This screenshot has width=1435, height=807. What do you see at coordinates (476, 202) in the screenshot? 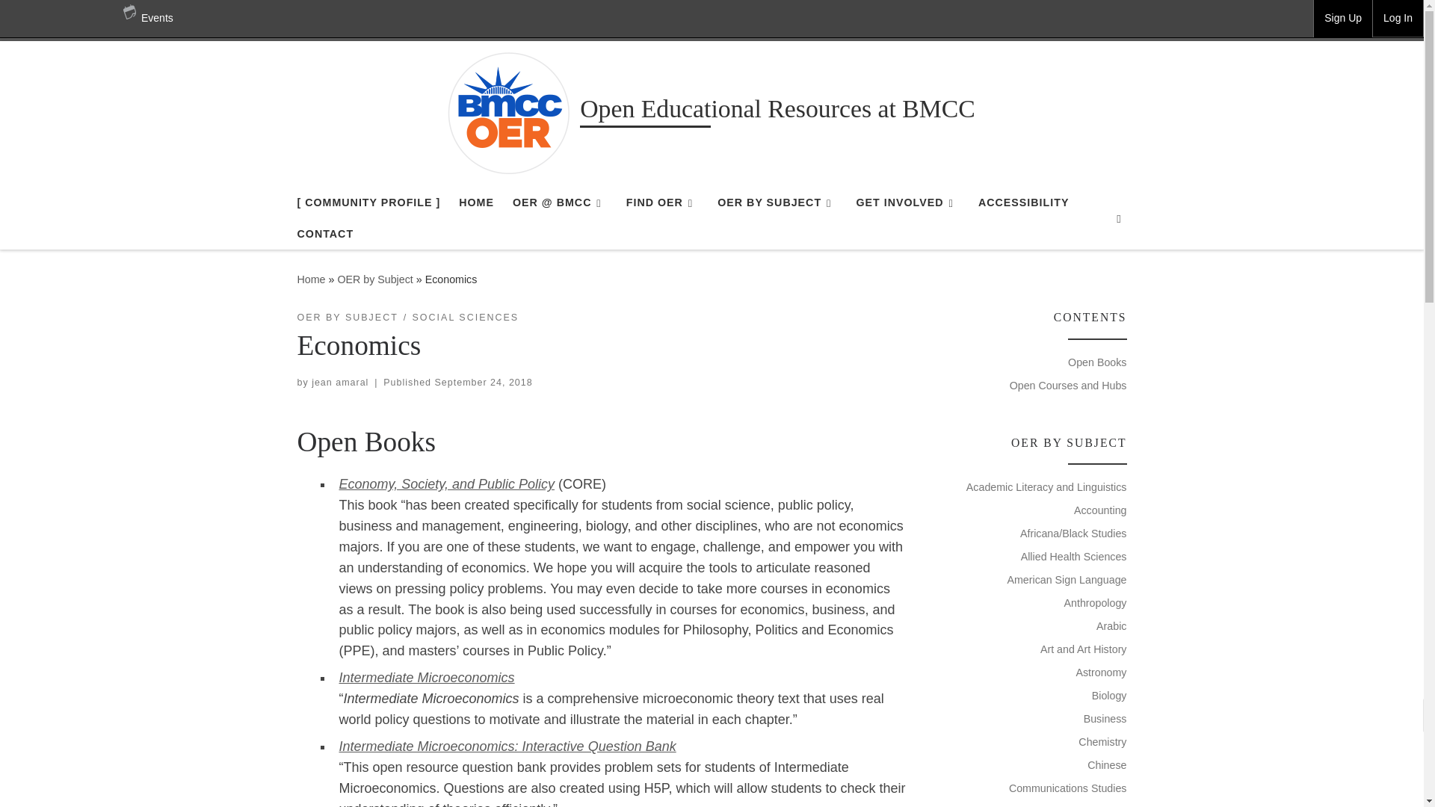
I see `HOME` at bounding box center [476, 202].